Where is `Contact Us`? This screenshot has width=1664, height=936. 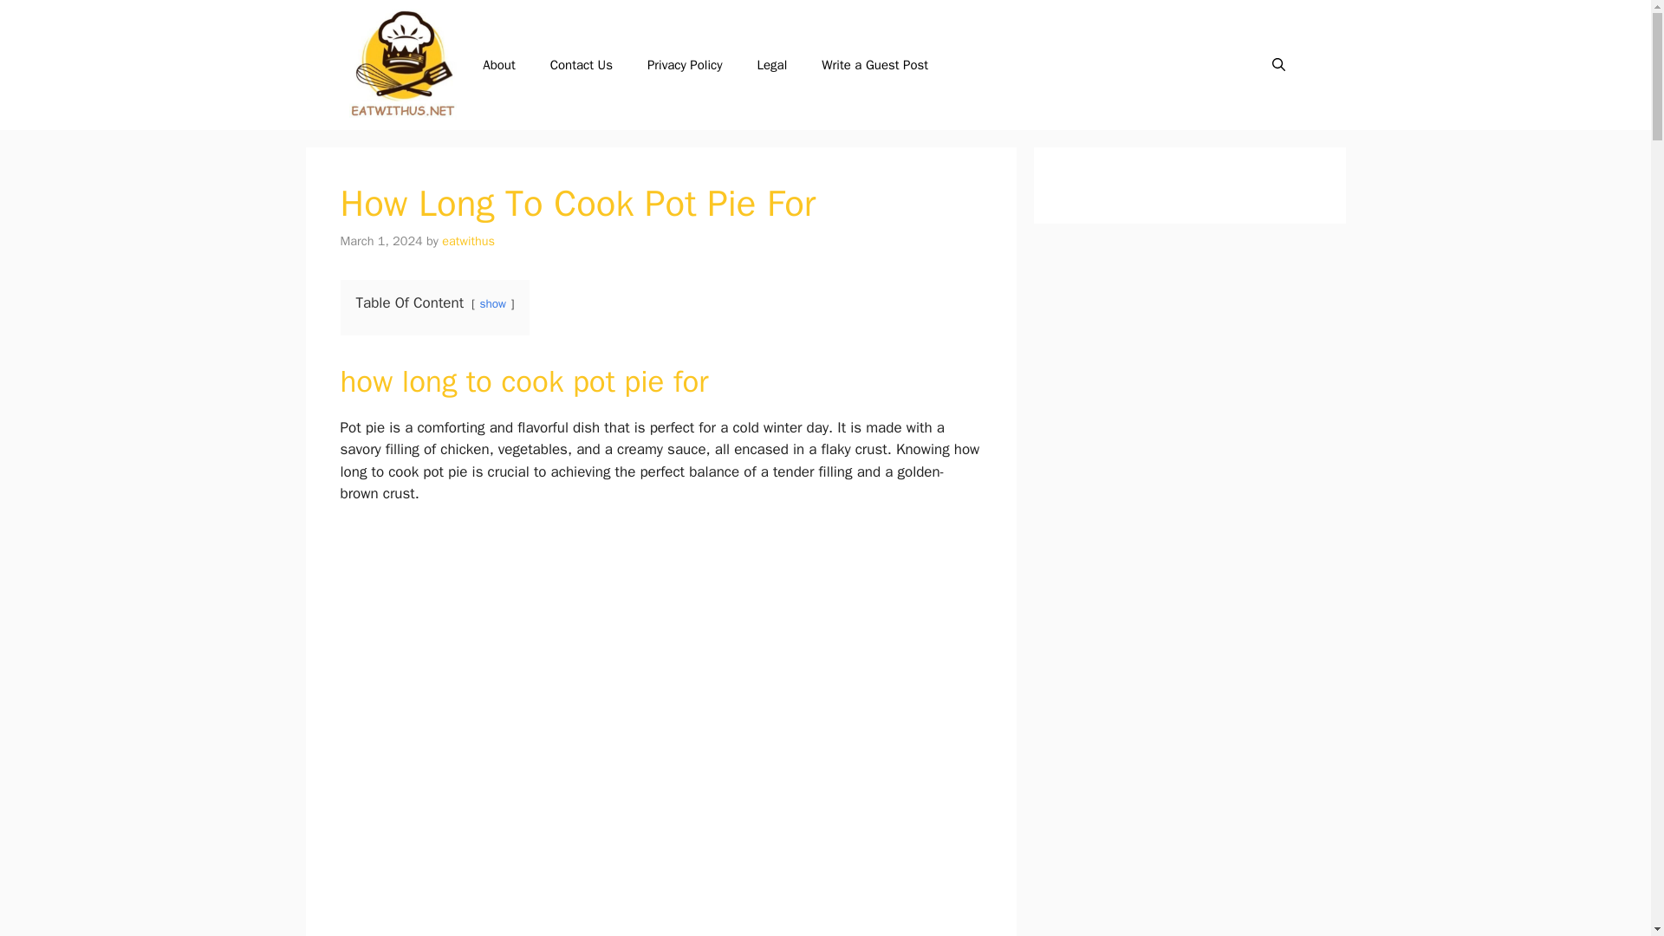
Contact Us is located at coordinates (581, 64).